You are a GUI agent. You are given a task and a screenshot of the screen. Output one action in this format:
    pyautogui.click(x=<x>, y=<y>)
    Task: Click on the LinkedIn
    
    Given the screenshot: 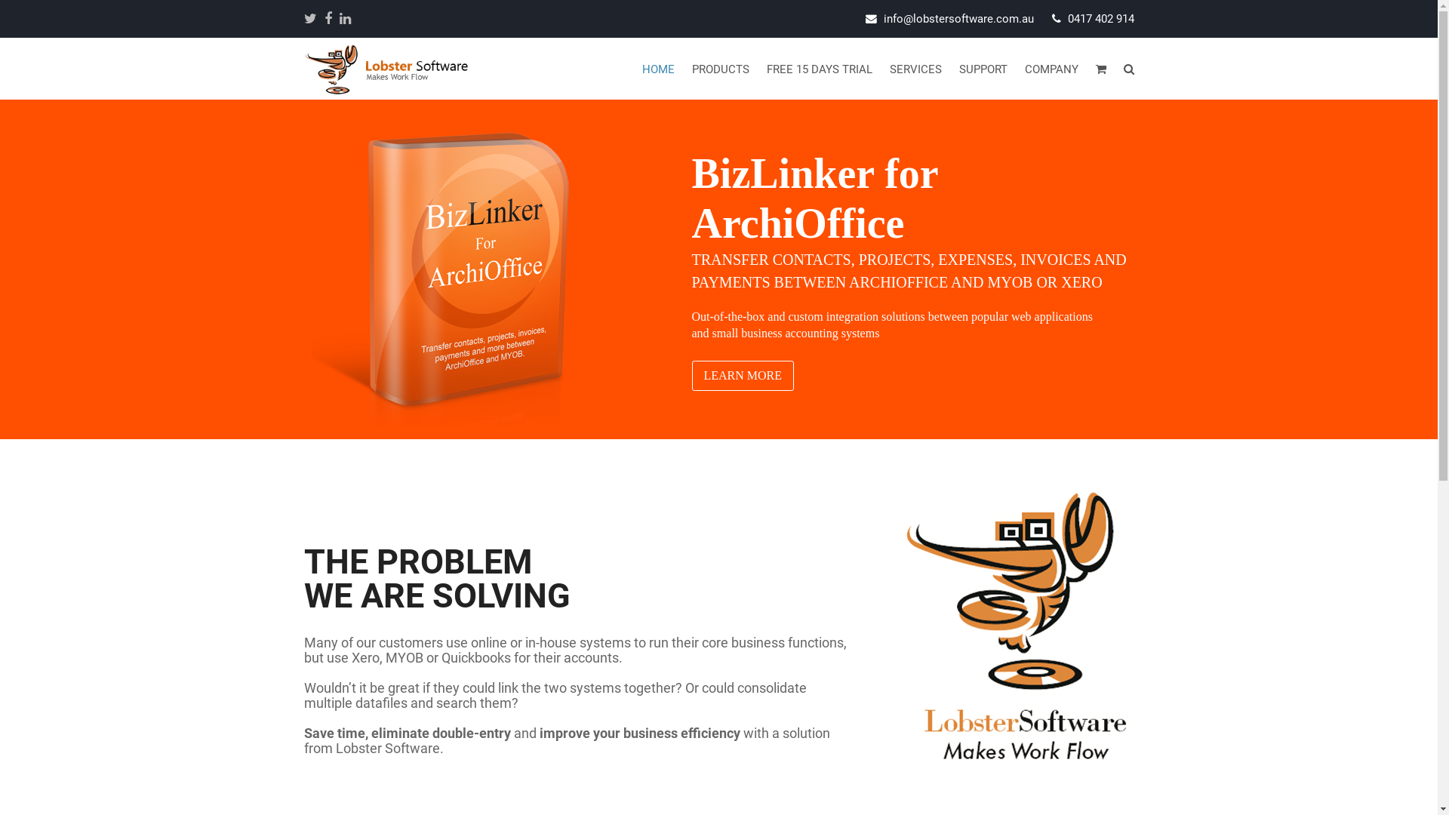 What is the action you would take?
    pyautogui.click(x=346, y=19)
    